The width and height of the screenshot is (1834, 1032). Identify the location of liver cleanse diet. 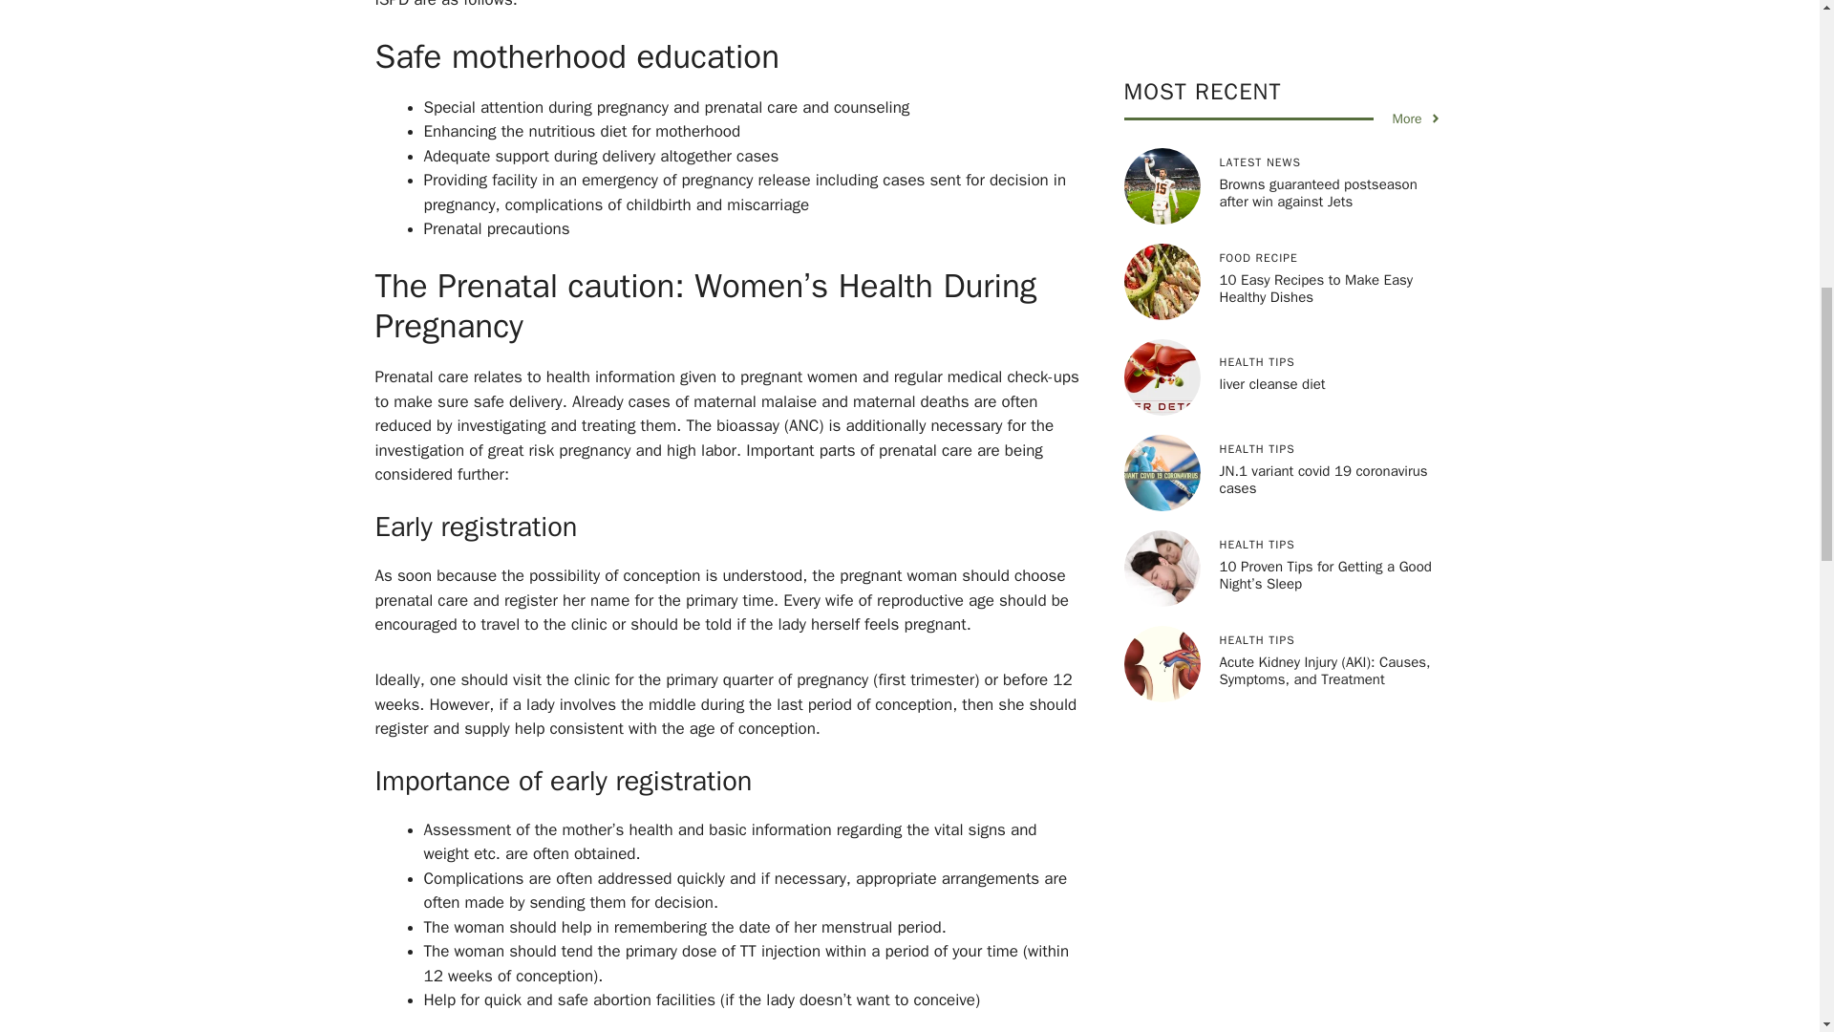
(1271, 155).